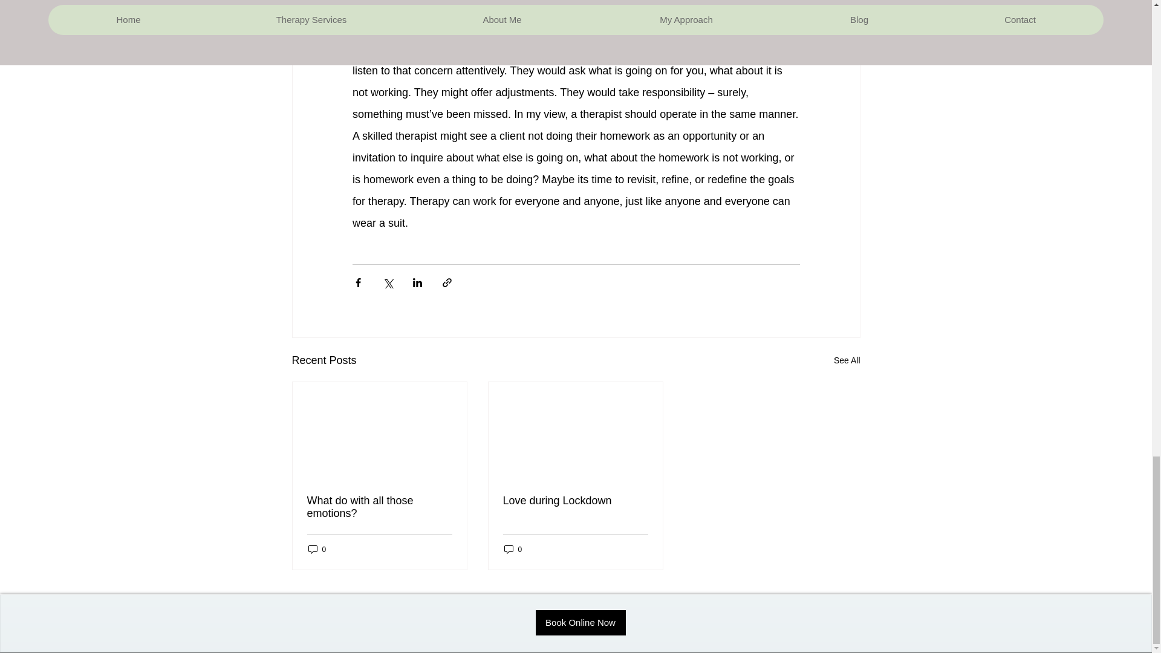  What do you see at coordinates (380, 507) in the screenshot?
I see `What do with all those emotions?` at bounding box center [380, 507].